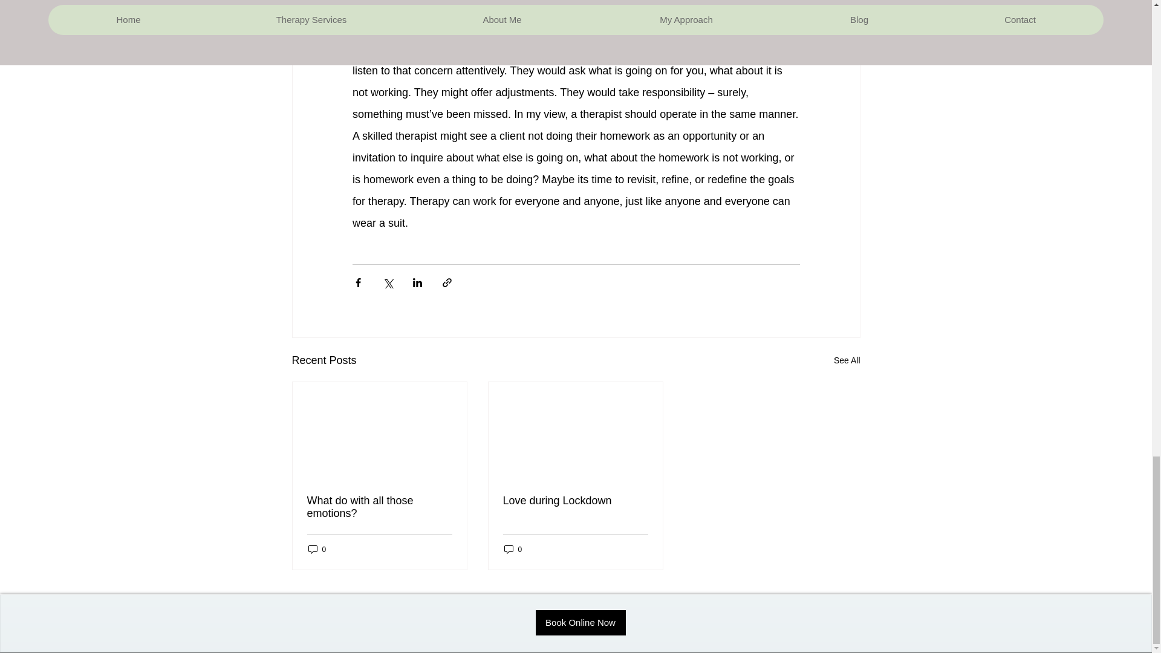  What do you see at coordinates (380, 507) in the screenshot?
I see `What do with all those emotions?` at bounding box center [380, 507].